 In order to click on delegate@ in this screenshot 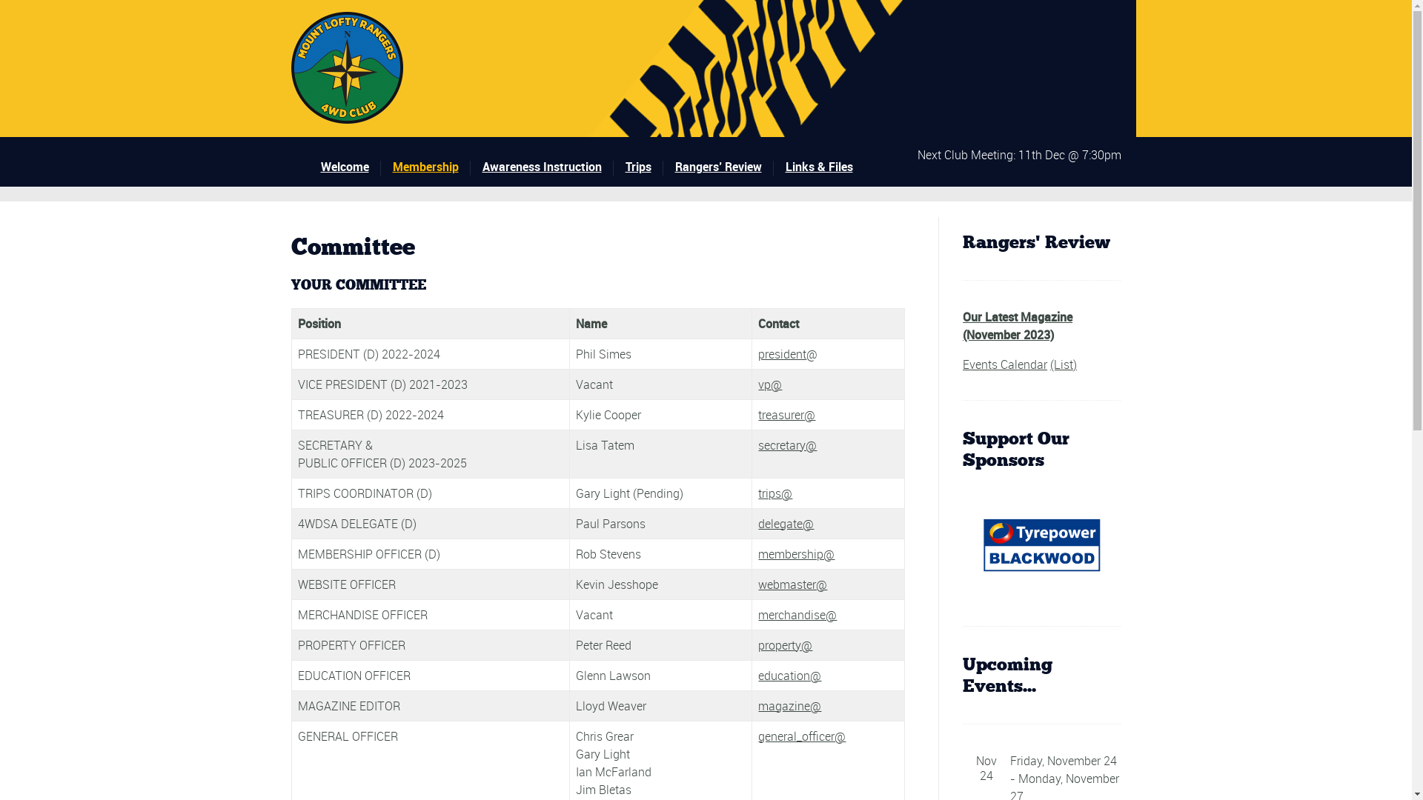, I will do `click(786, 524)`.